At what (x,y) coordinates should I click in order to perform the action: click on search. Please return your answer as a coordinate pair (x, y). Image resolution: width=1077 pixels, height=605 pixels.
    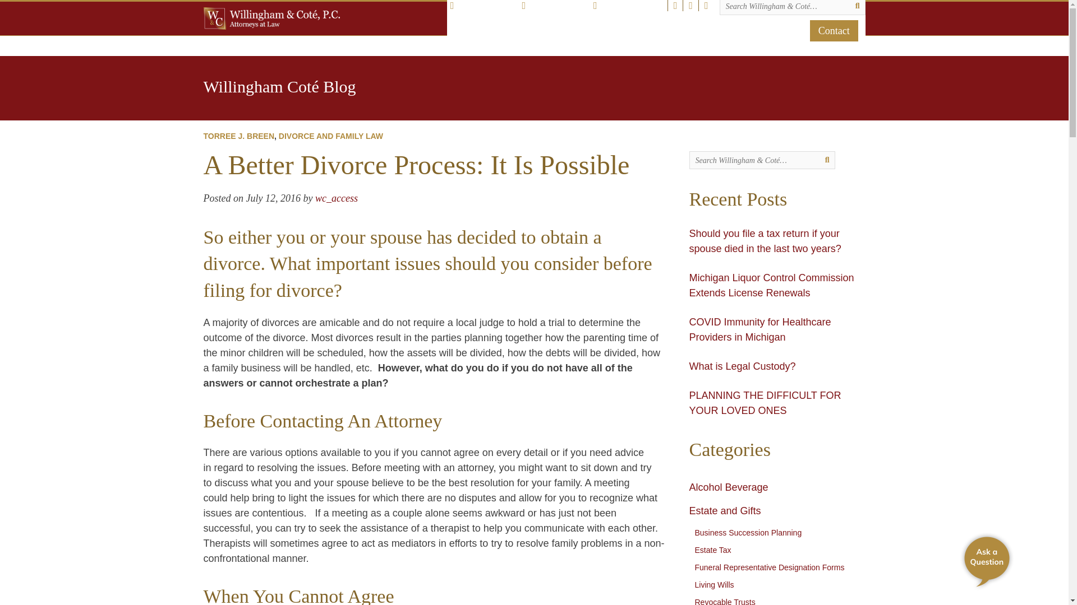
    Looking at the image, I should click on (857, 7).